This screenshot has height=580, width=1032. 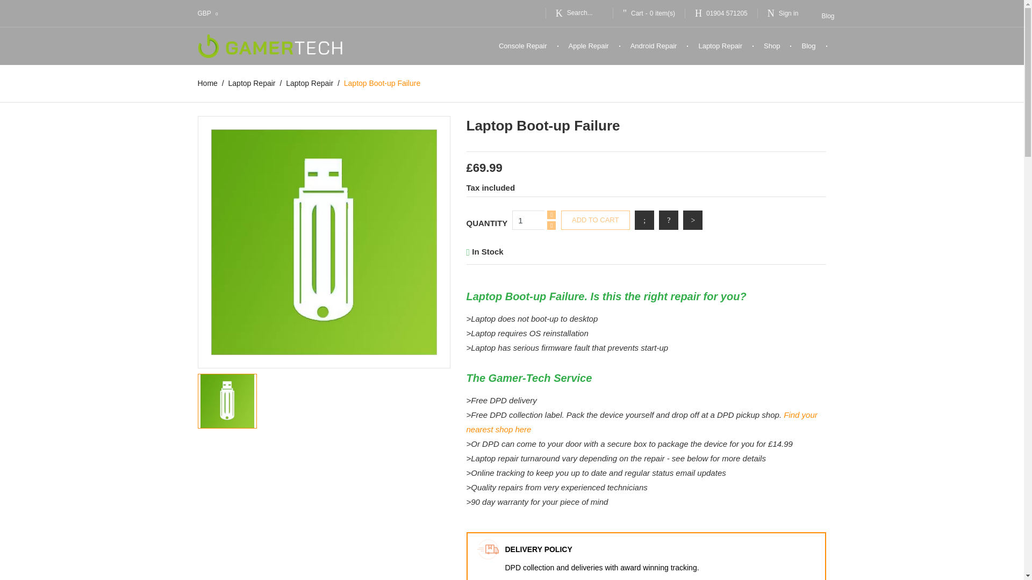 I want to click on 1, so click(x=528, y=220).